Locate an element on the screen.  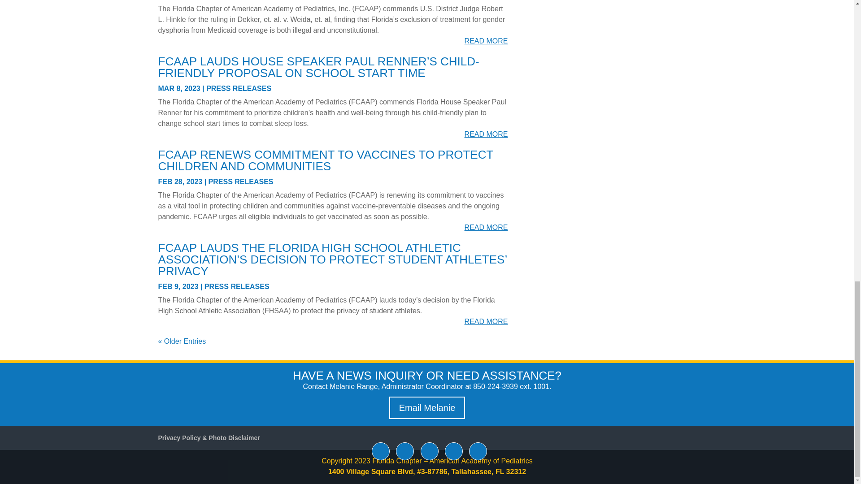
Facebook is located at coordinates (381, 451).